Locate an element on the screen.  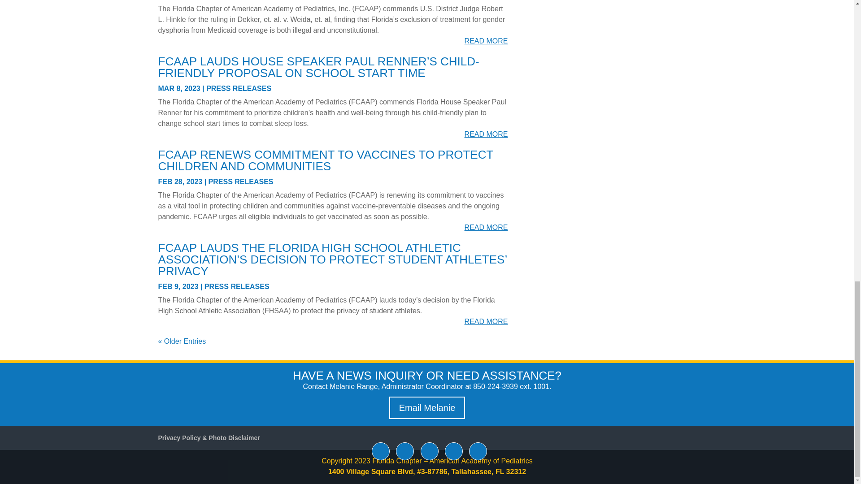
Facebook is located at coordinates (381, 451).